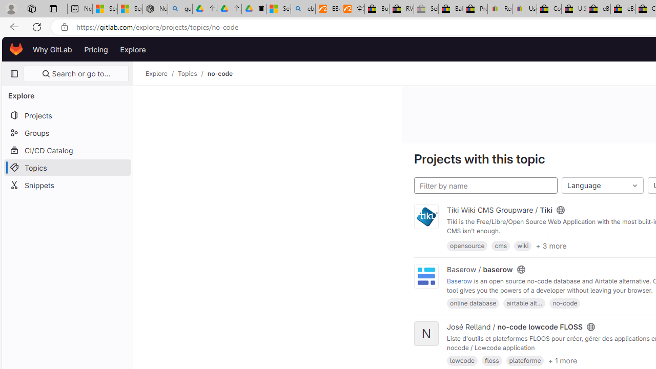 Image resolution: width=656 pixels, height=369 pixels. Describe the element at coordinates (523, 245) in the screenshot. I see `wiki` at that location.